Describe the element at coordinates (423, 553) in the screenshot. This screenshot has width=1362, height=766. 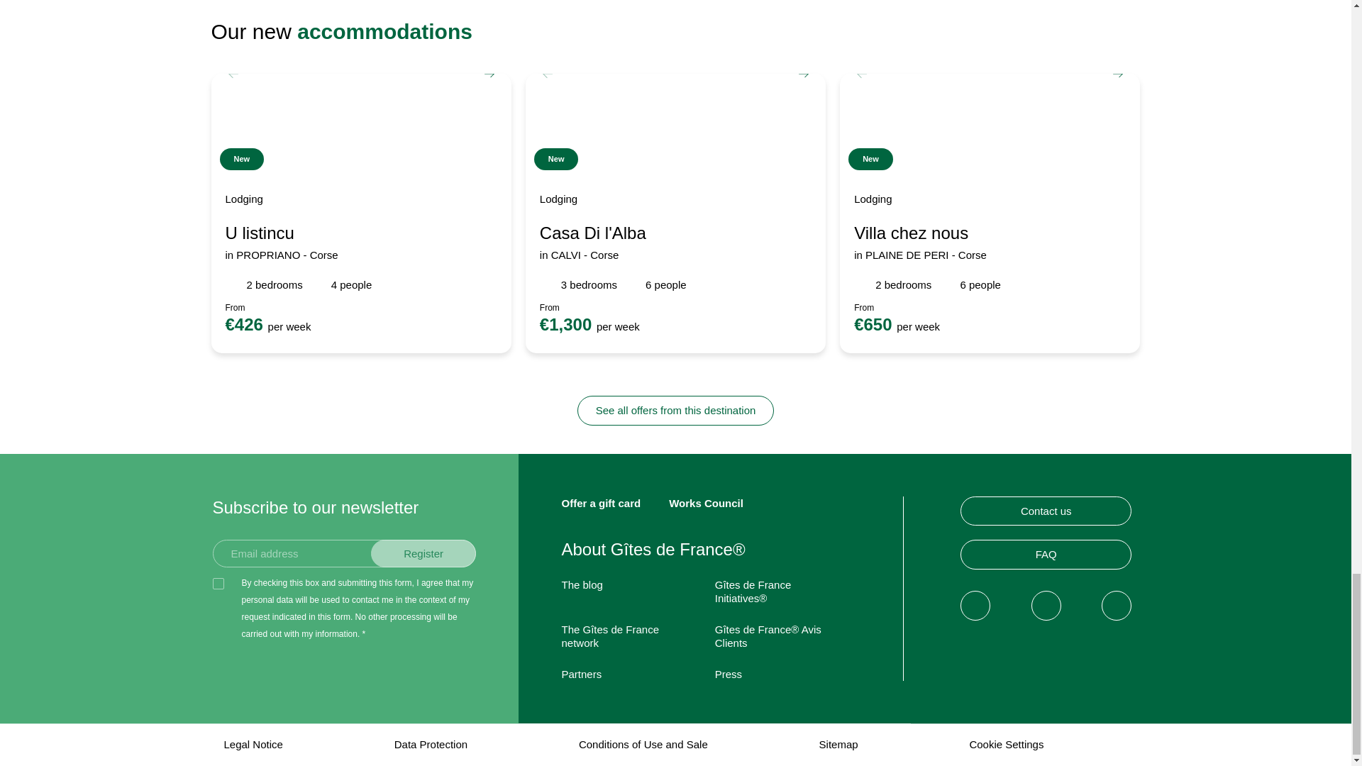
I see `Register` at that location.